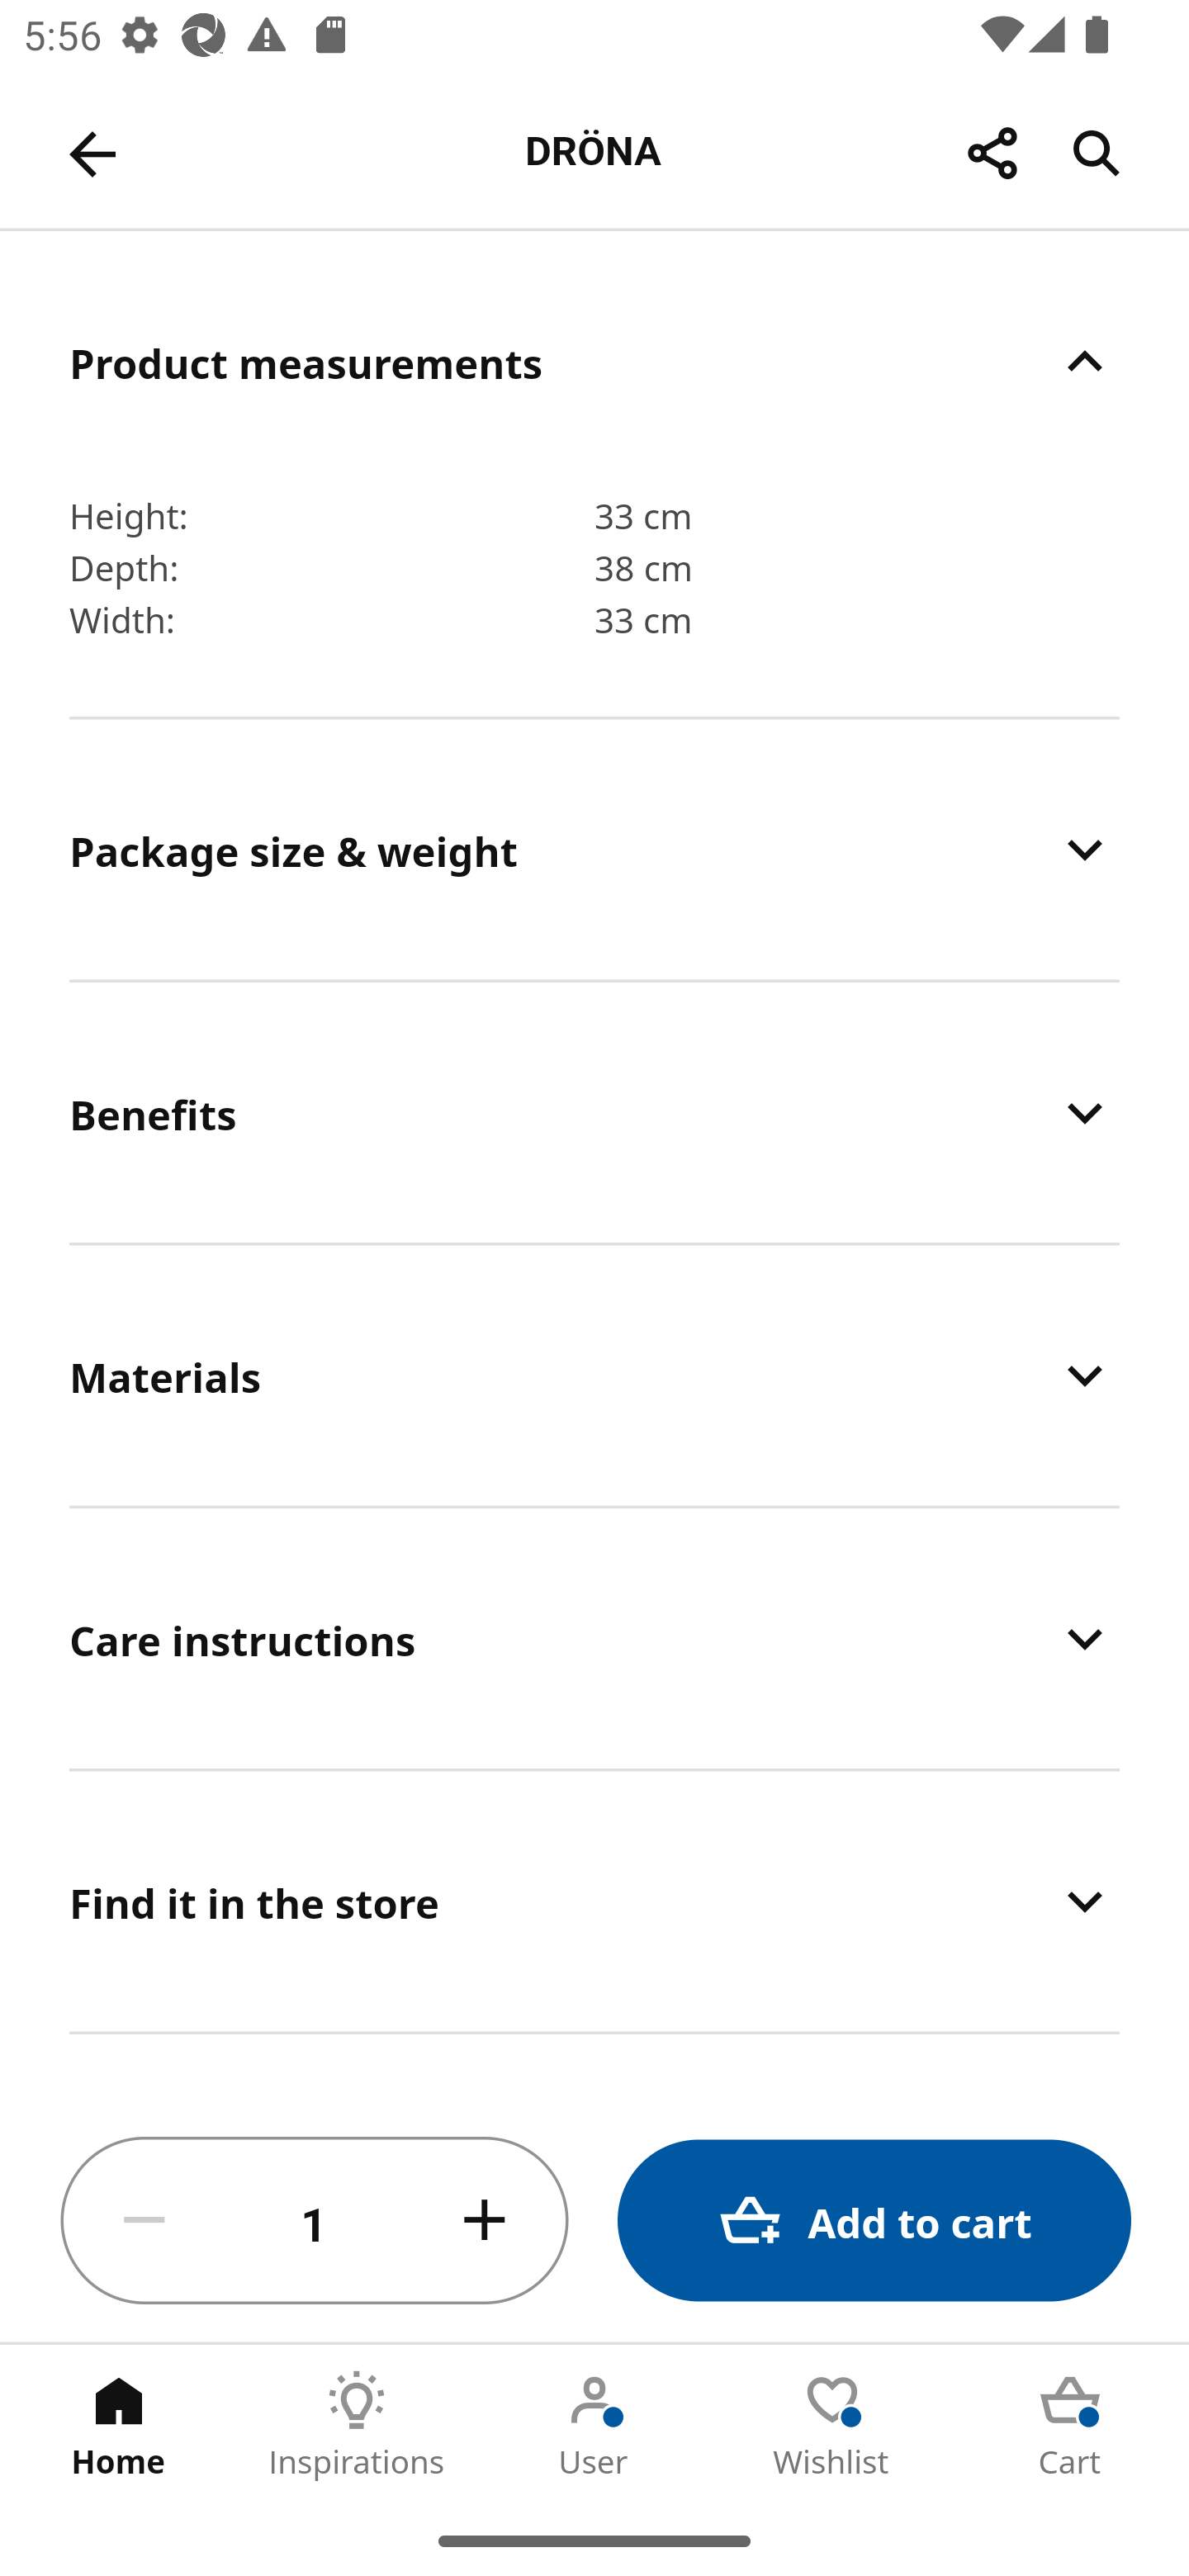 The width and height of the screenshot is (1189, 2576). What do you see at coordinates (832, 2425) in the screenshot?
I see `Wishlist
Tab 4 of 5` at bounding box center [832, 2425].